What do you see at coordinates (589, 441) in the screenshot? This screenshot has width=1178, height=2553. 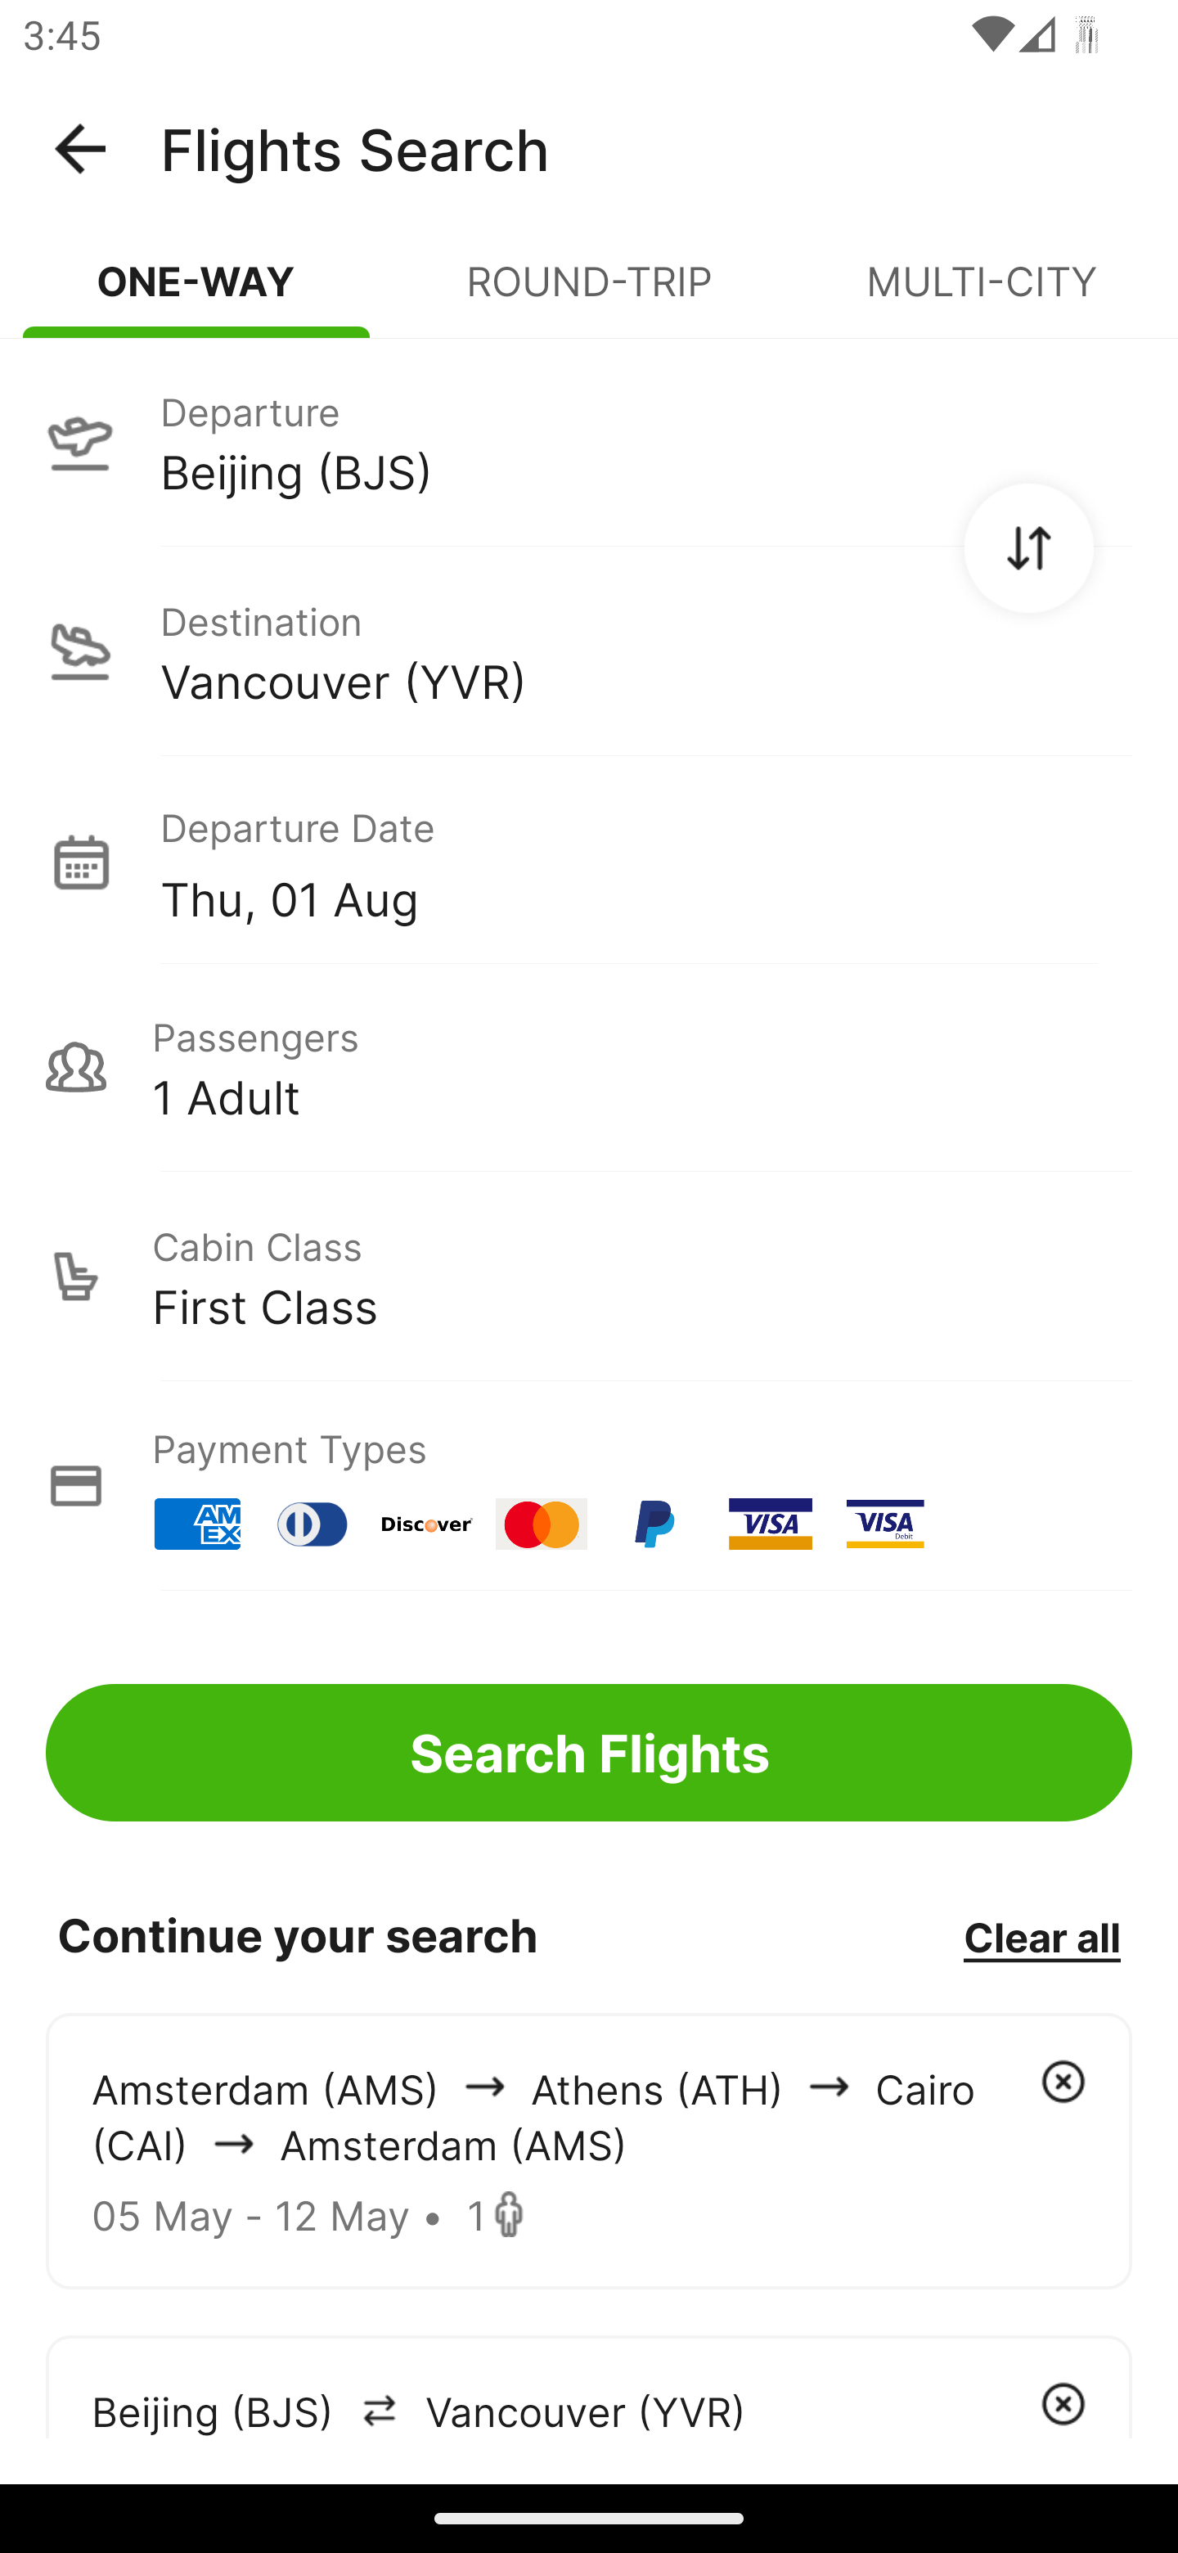 I see `Departure Beijing (BJS)` at bounding box center [589, 441].